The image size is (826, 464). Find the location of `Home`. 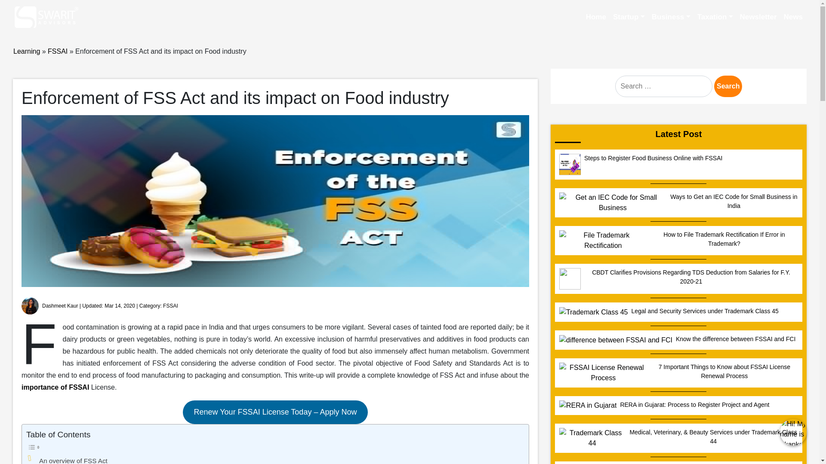

Home is located at coordinates (595, 17).